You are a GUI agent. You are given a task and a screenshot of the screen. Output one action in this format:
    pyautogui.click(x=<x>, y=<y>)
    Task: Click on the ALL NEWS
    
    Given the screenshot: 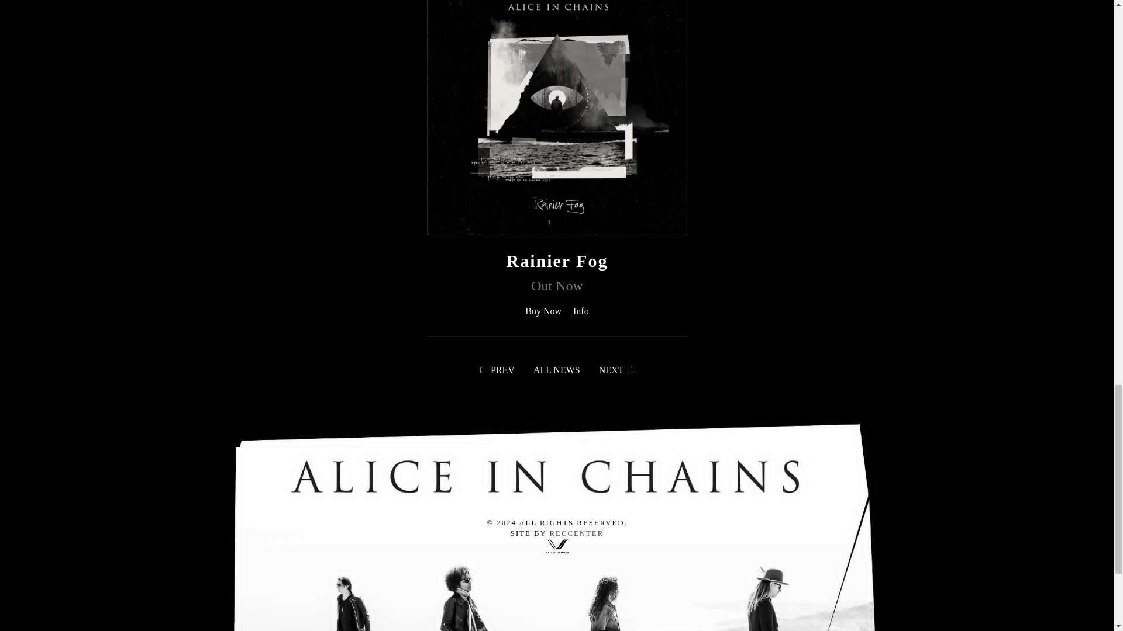 What is the action you would take?
    pyautogui.click(x=557, y=370)
    